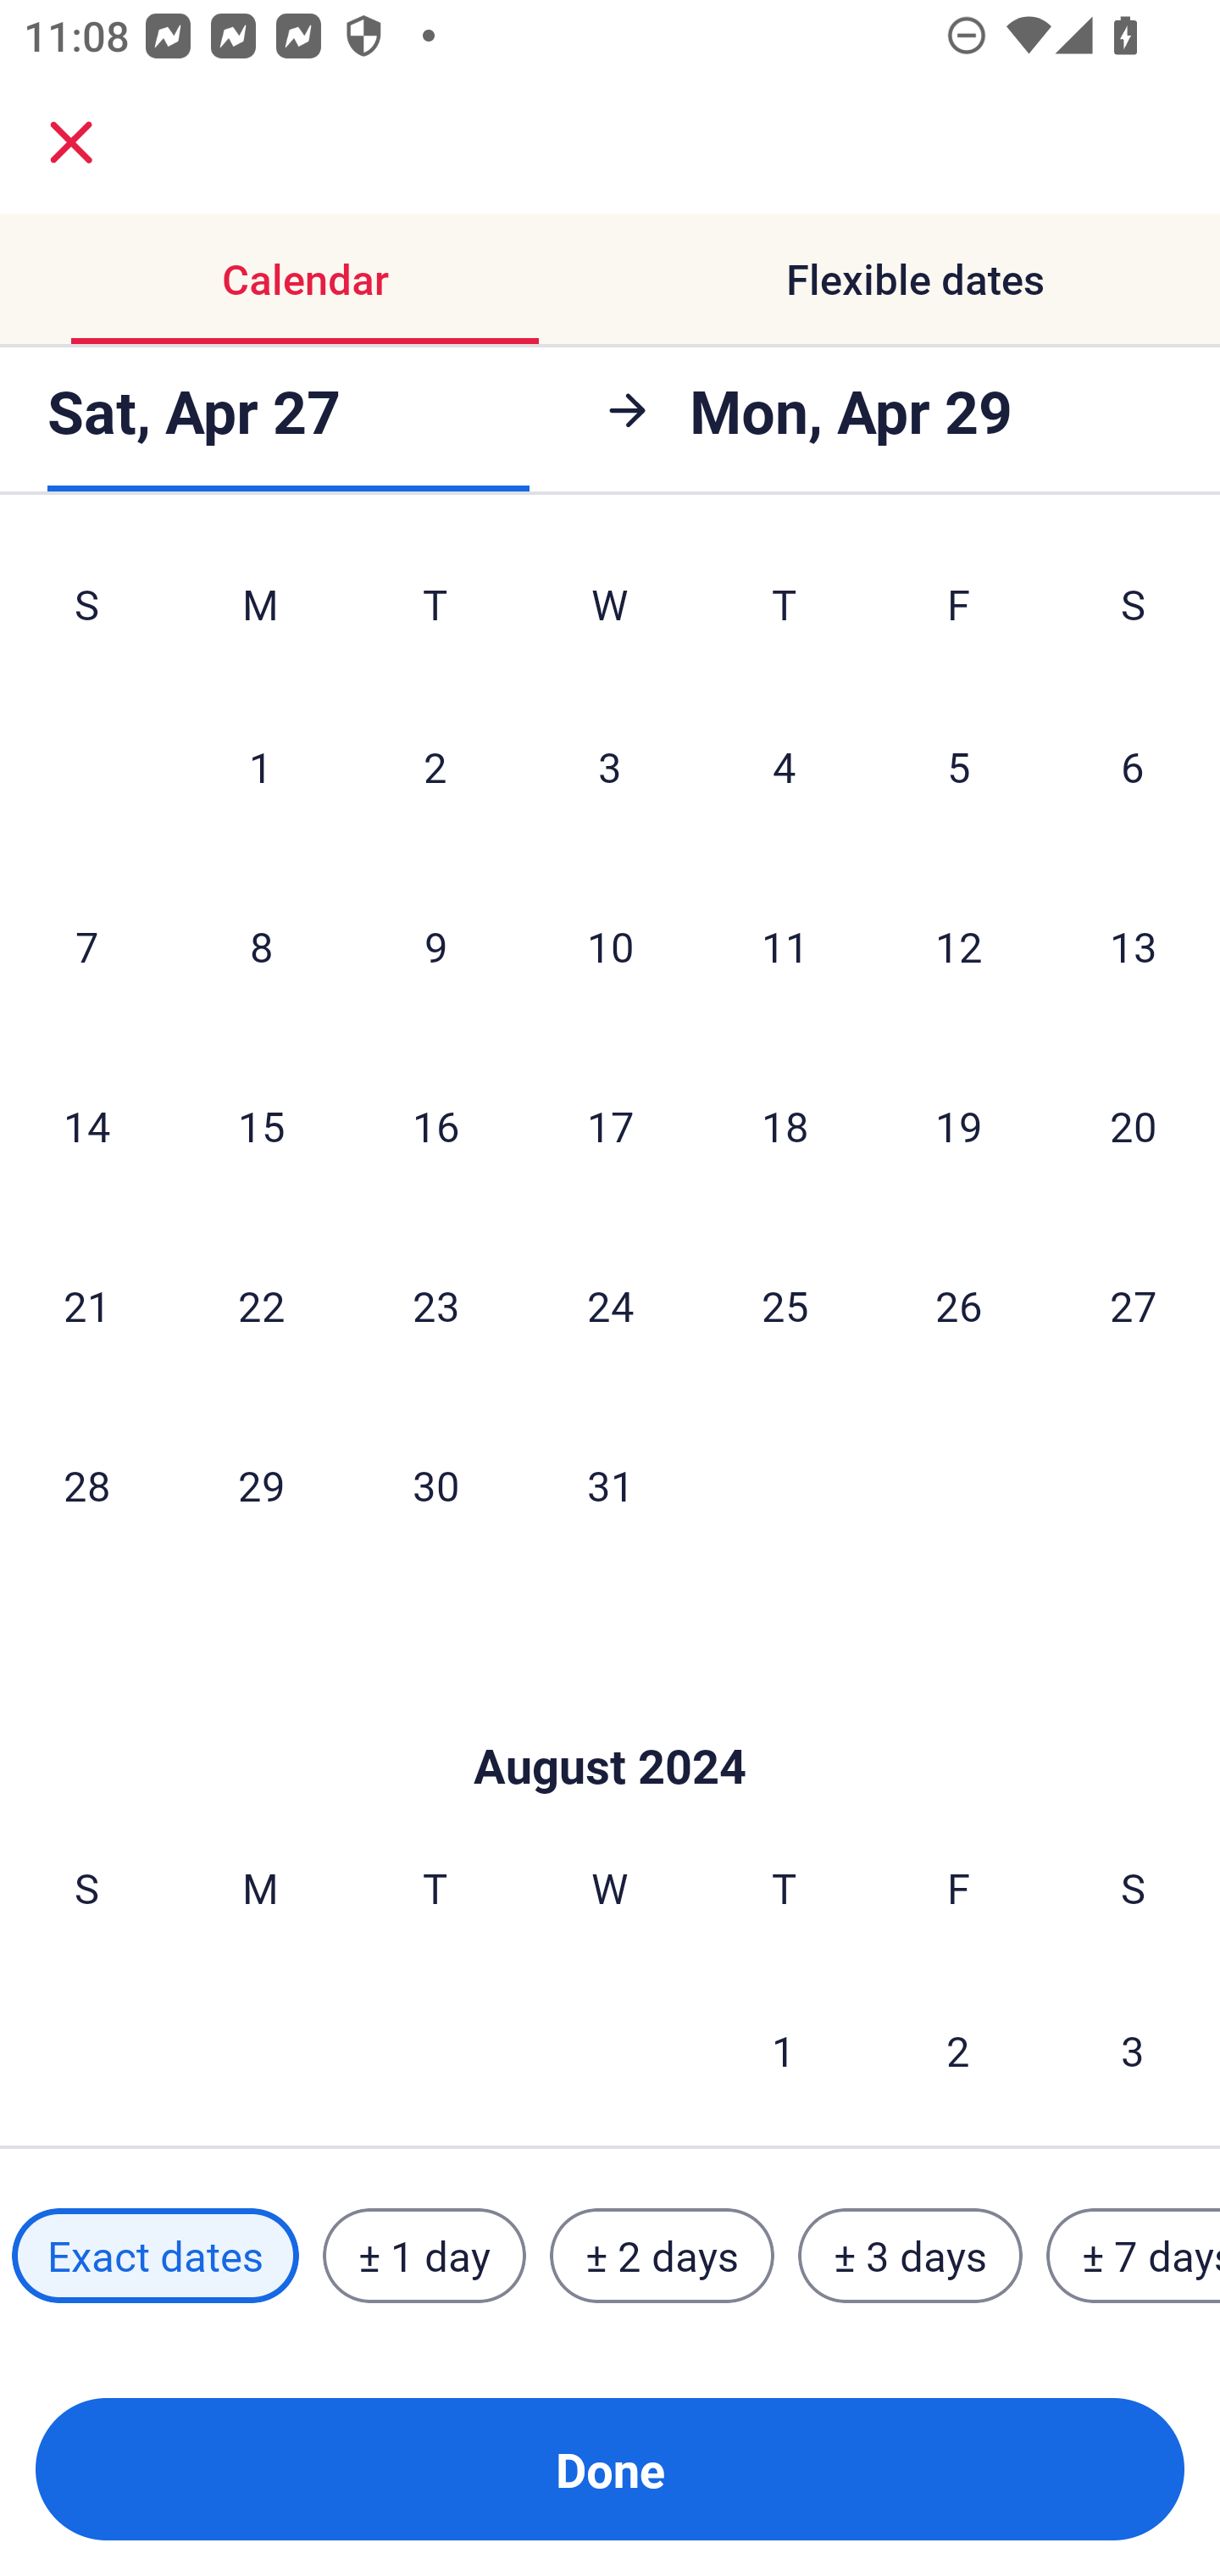 The height and width of the screenshot is (2576, 1220). Describe the element at coordinates (86, 1125) in the screenshot. I see `14 Sunday, July 14, 2024` at that location.